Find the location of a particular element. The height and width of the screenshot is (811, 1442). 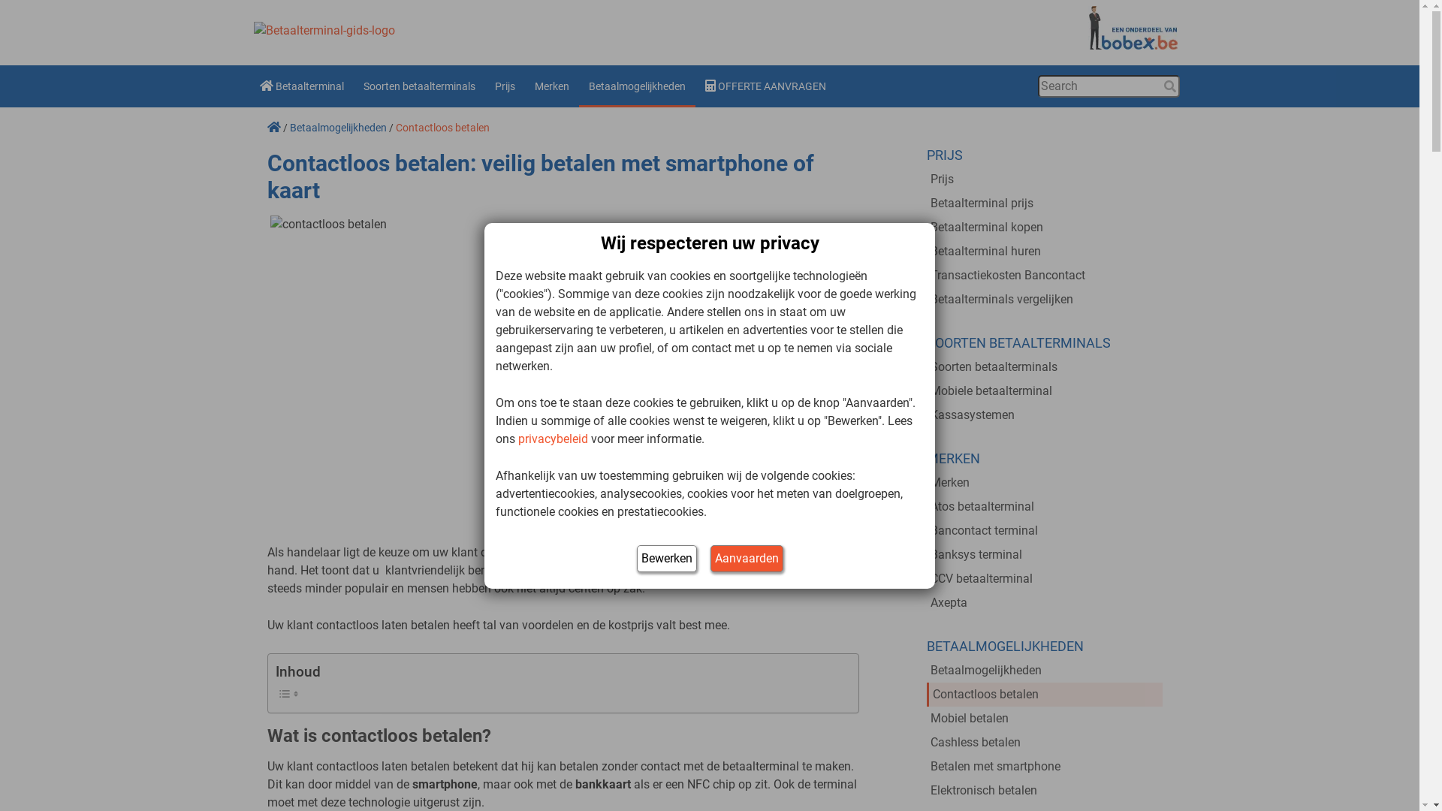

Elektronisch betalen is located at coordinates (1045, 791).